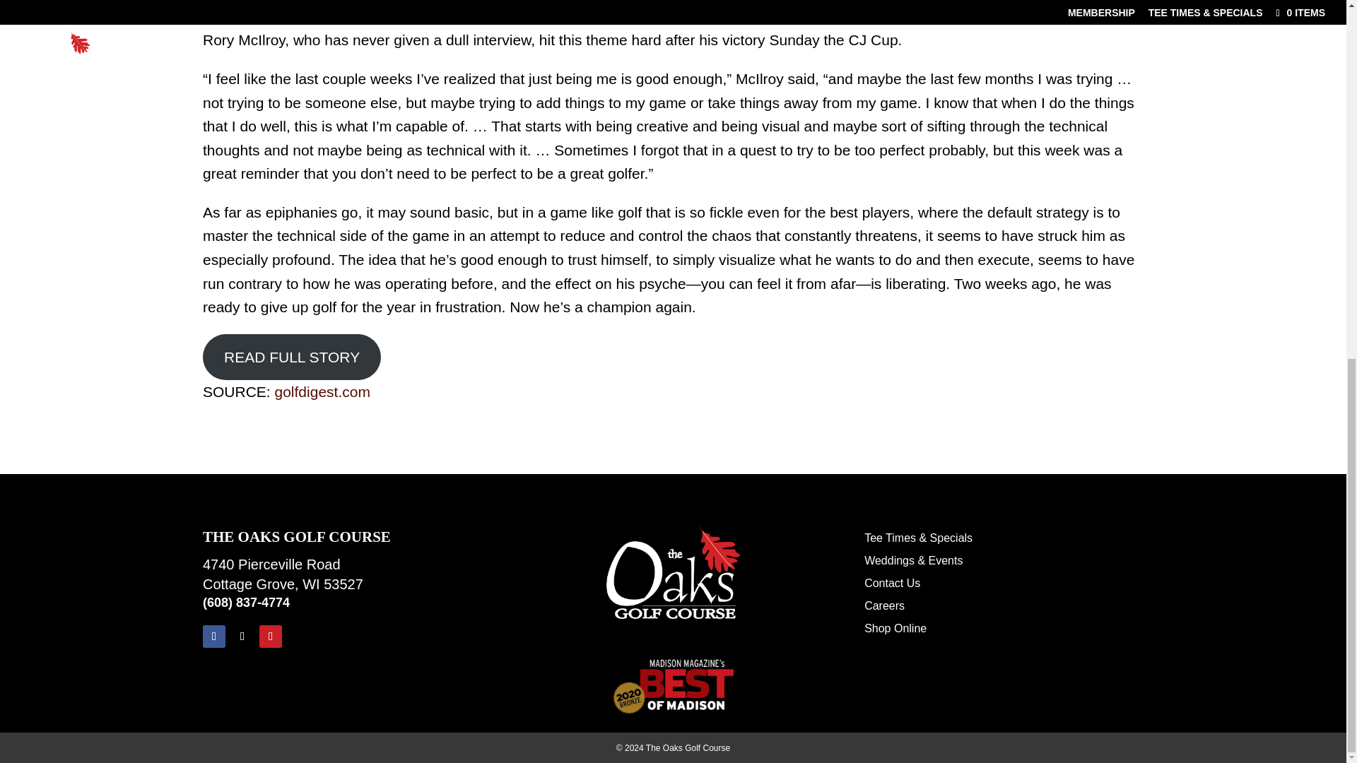  I want to click on Follow on Pinterest, so click(270, 636).